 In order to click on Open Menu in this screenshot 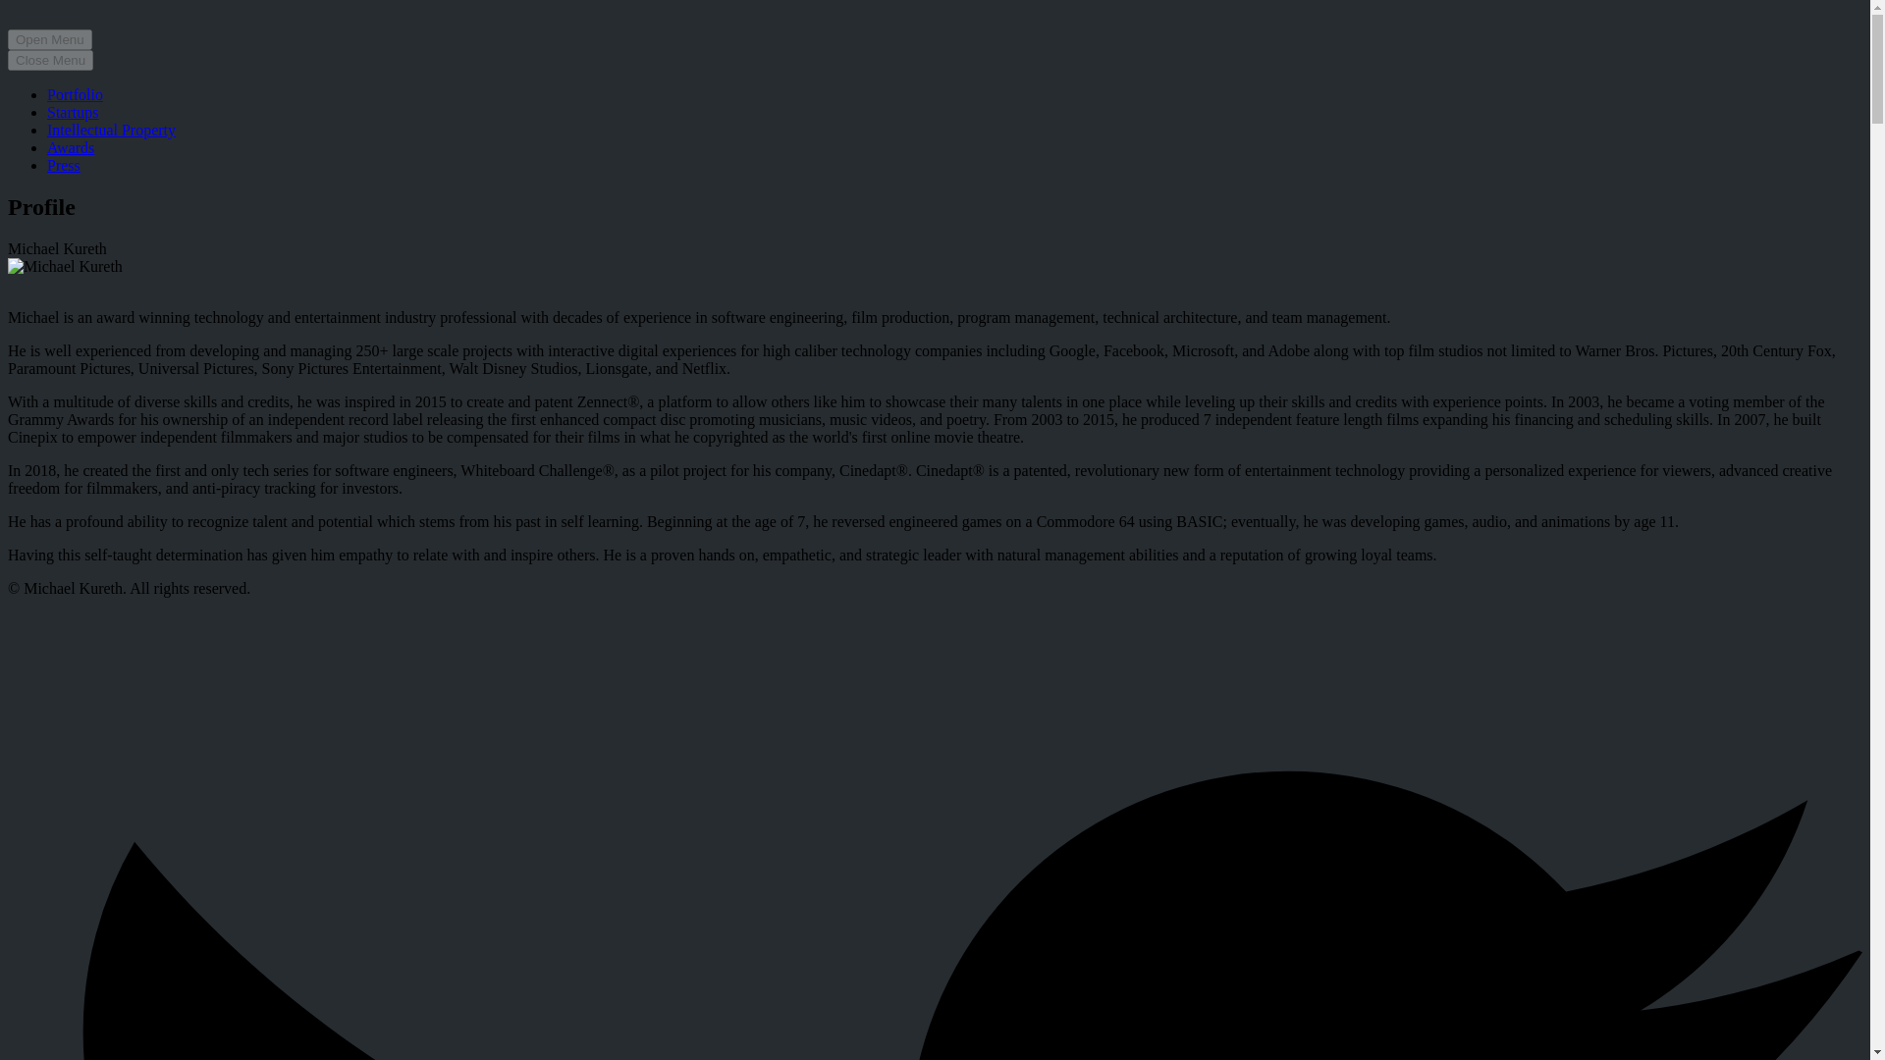, I will do `click(49, 39)`.